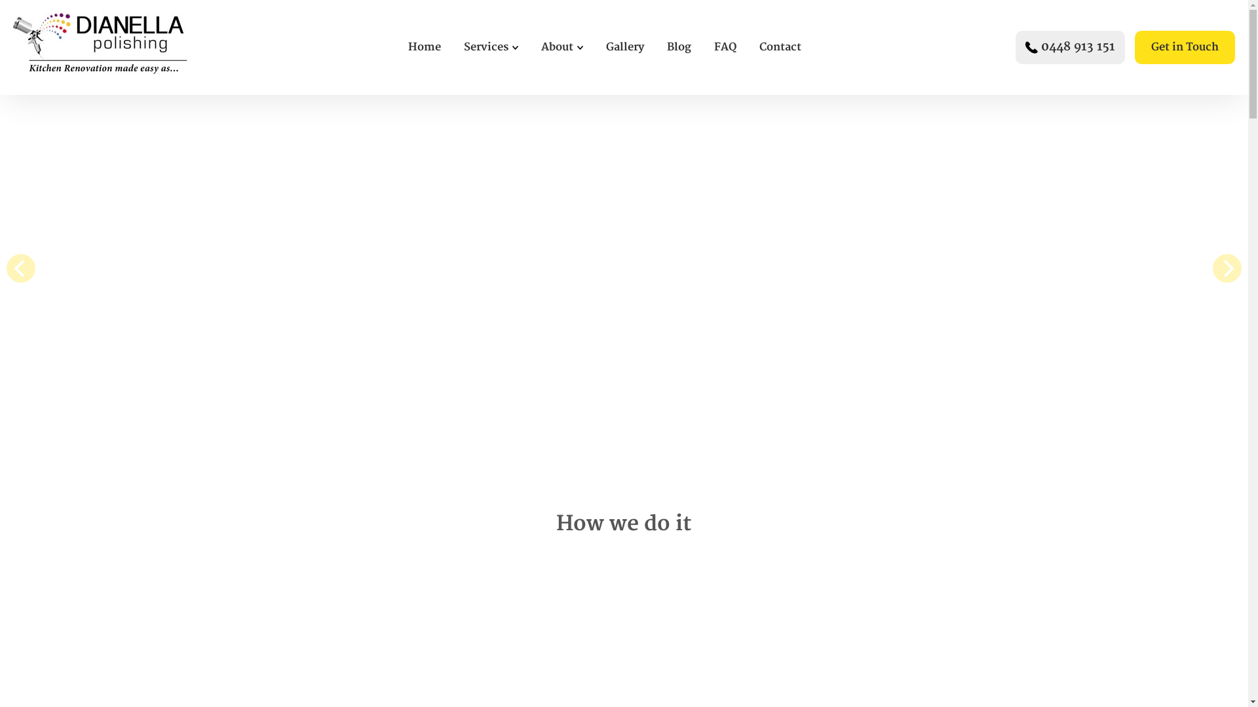  Describe the element at coordinates (625, 47) in the screenshot. I see `Gallery` at that location.